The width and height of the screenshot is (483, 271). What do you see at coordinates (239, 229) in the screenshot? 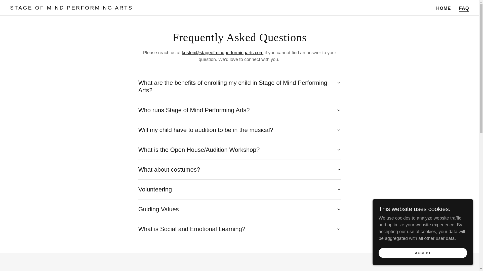
I see `What is Social and Emotional Learning?` at bounding box center [239, 229].